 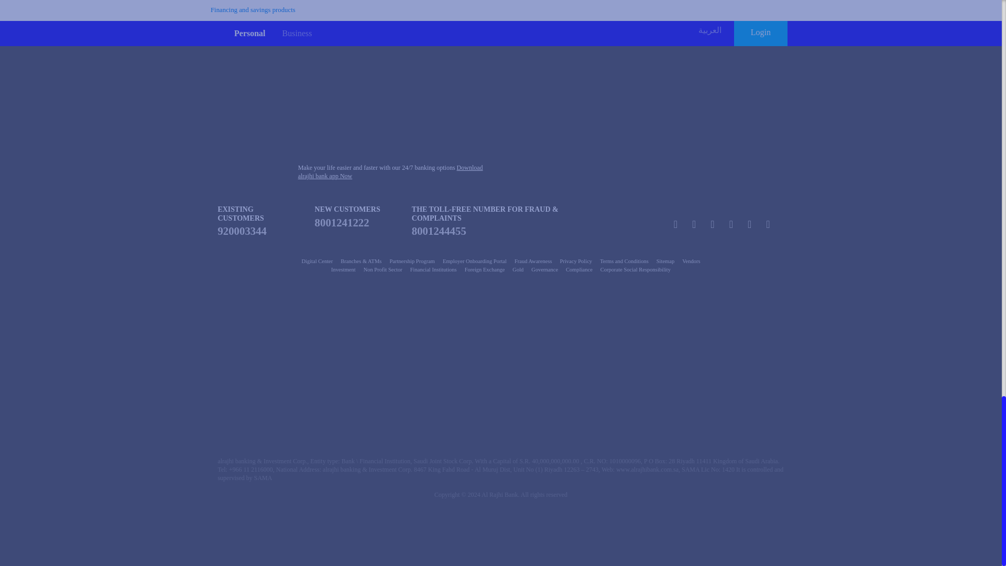 What do you see at coordinates (258, 408) in the screenshot?
I see `Alrajhi emkan` at bounding box center [258, 408].